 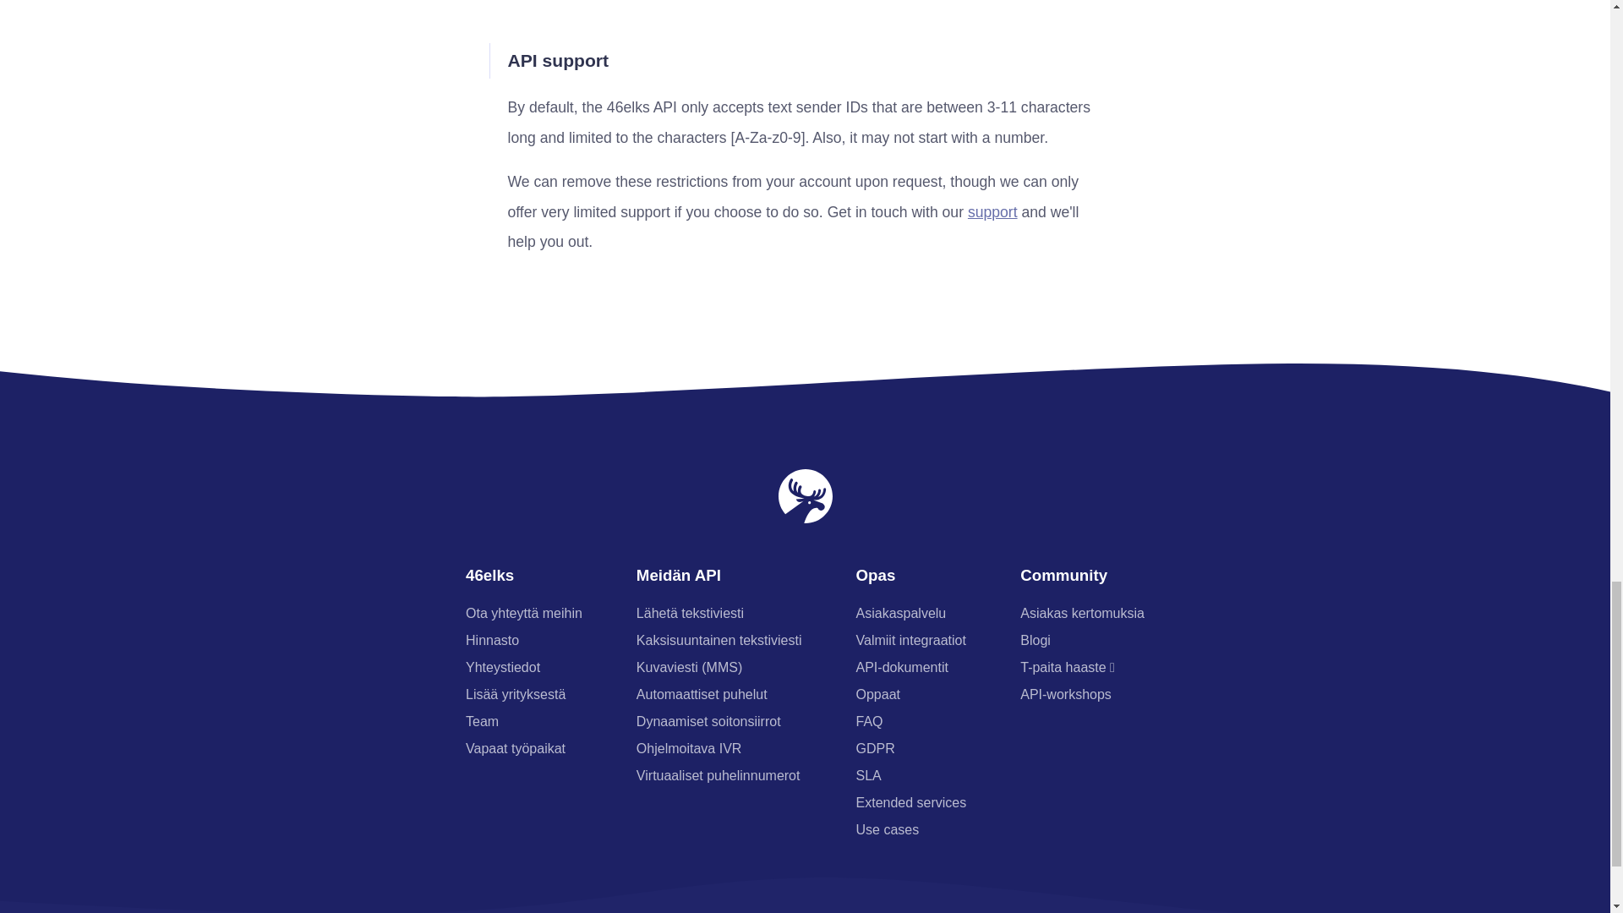 I want to click on Link to SMS Product Information, so click(x=690, y=614).